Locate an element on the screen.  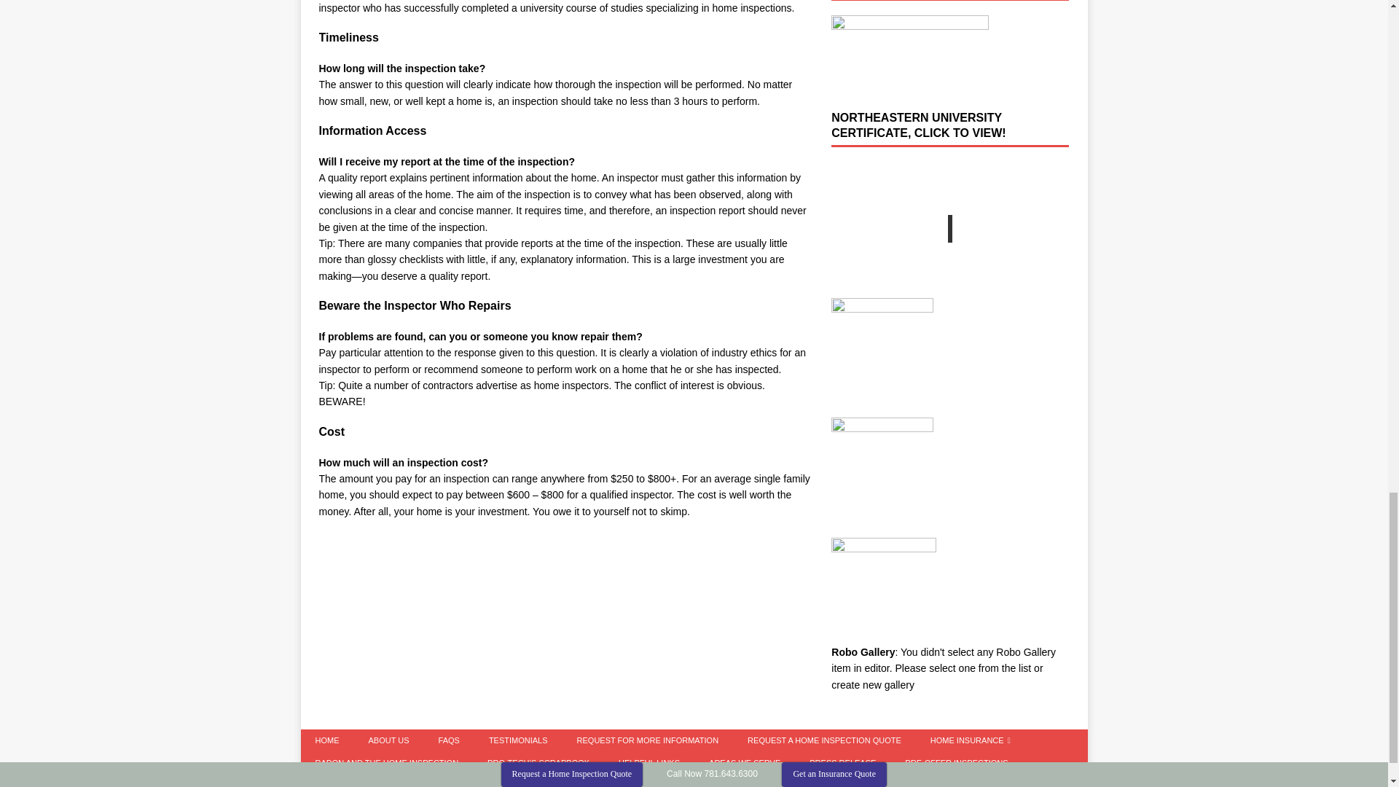
FAQS is located at coordinates (449, 740).